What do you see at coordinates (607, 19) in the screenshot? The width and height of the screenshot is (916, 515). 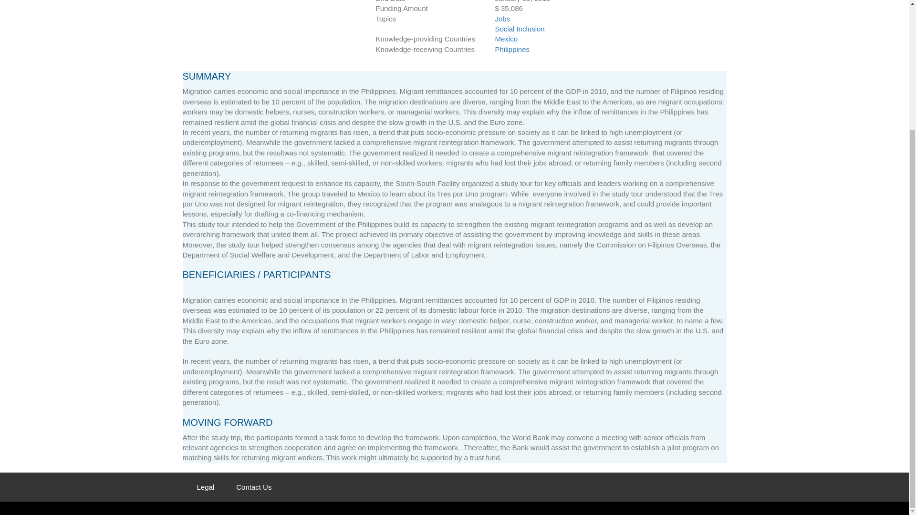 I see `Jobs` at bounding box center [607, 19].